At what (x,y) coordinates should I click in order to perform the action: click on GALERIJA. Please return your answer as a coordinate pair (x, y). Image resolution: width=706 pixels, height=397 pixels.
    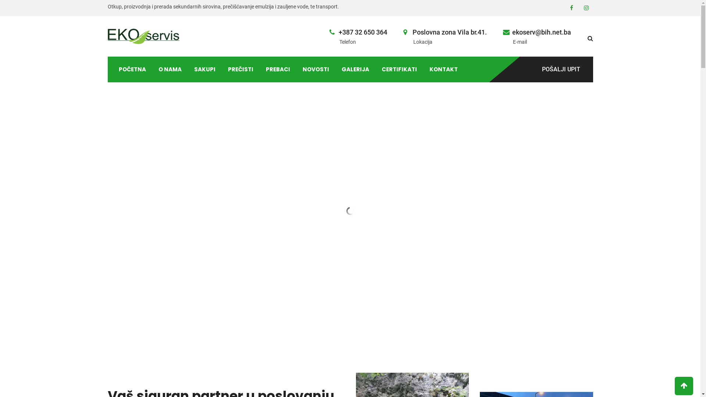
    Looking at the image, I should click on (355, 69).